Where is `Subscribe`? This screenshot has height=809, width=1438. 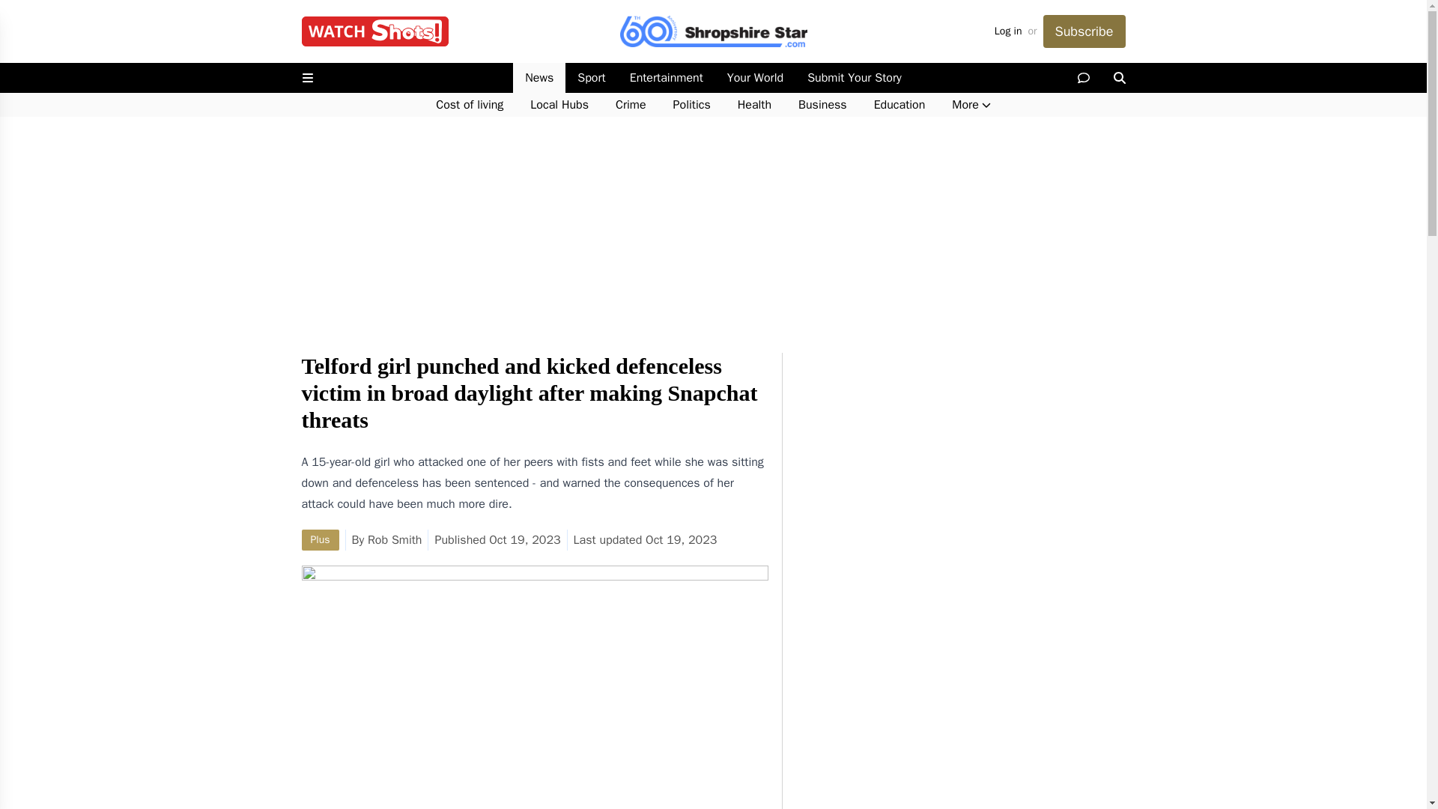
Subscribe is located at coordinates (1083, 31).